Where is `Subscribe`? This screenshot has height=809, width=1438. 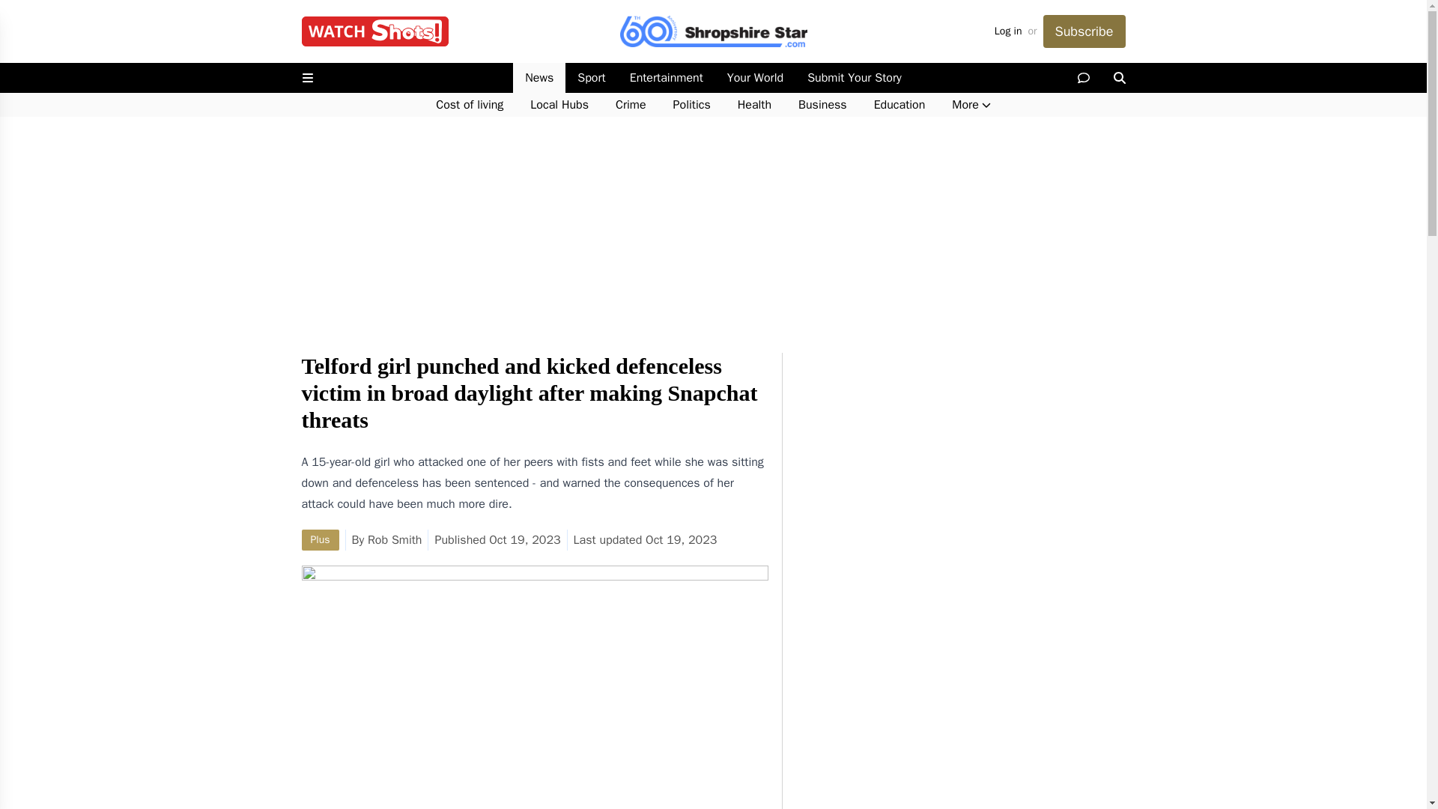
Subscribe is located at coordinates (1083, 31).